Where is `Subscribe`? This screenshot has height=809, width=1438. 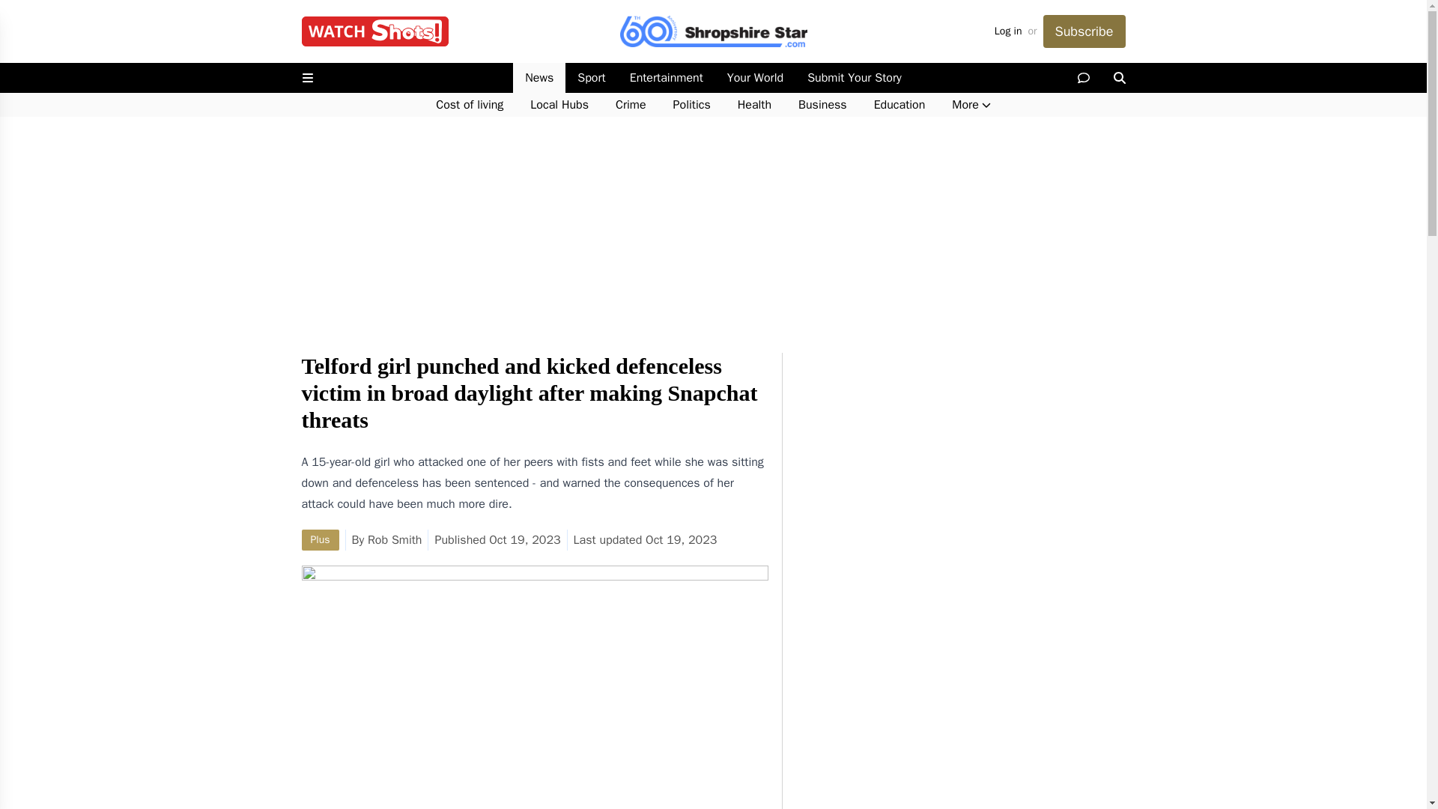
Subscribe is located at coordinates (1083, 31).